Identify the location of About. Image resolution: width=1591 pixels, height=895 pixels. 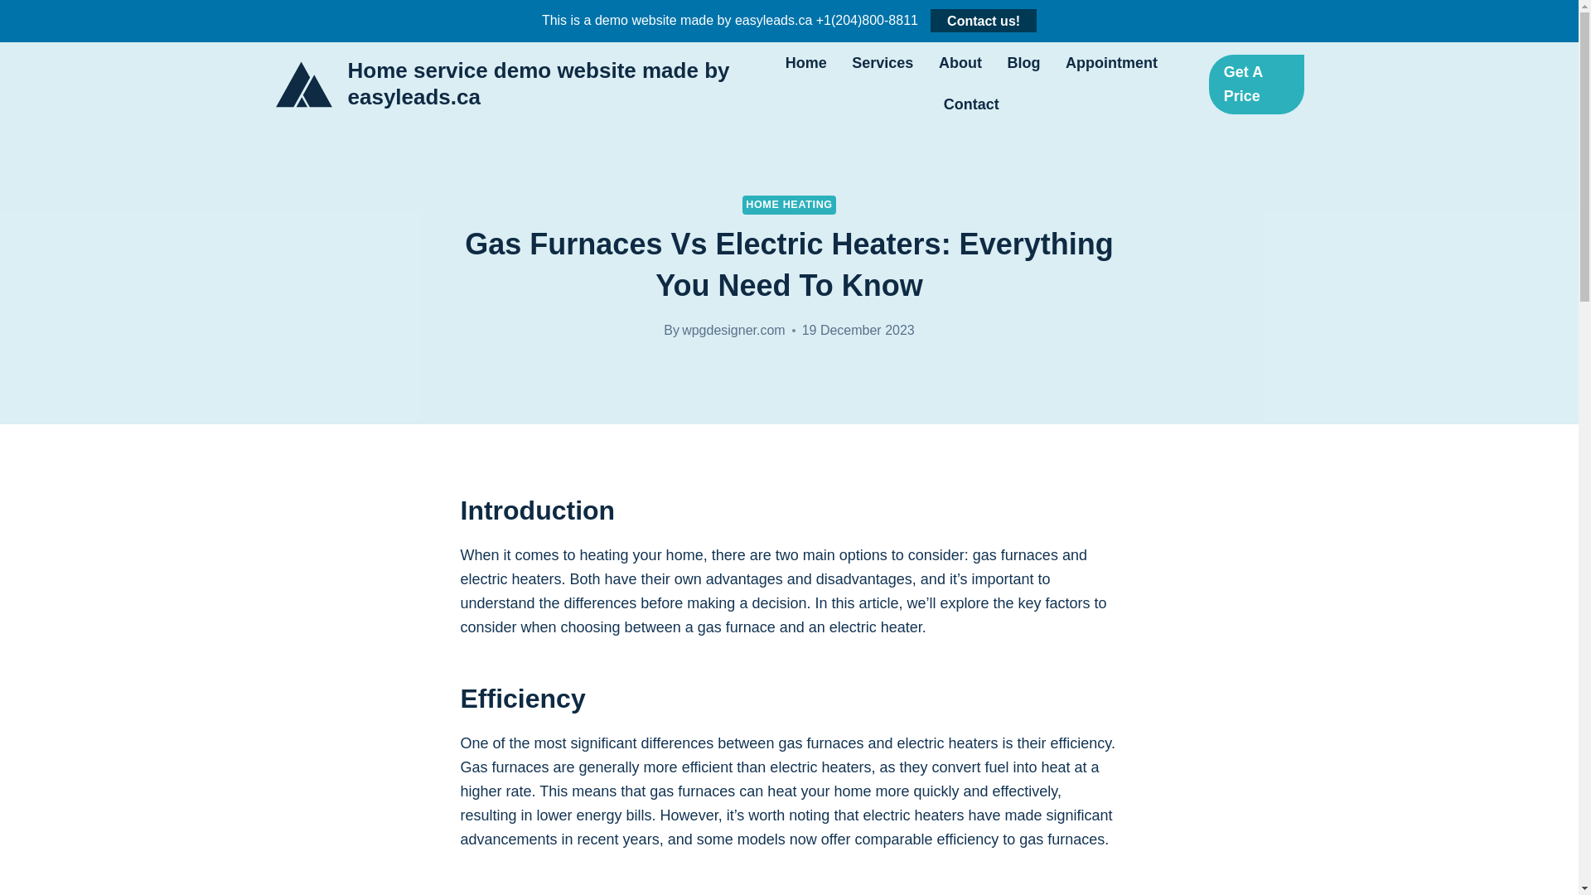
(960, 63).